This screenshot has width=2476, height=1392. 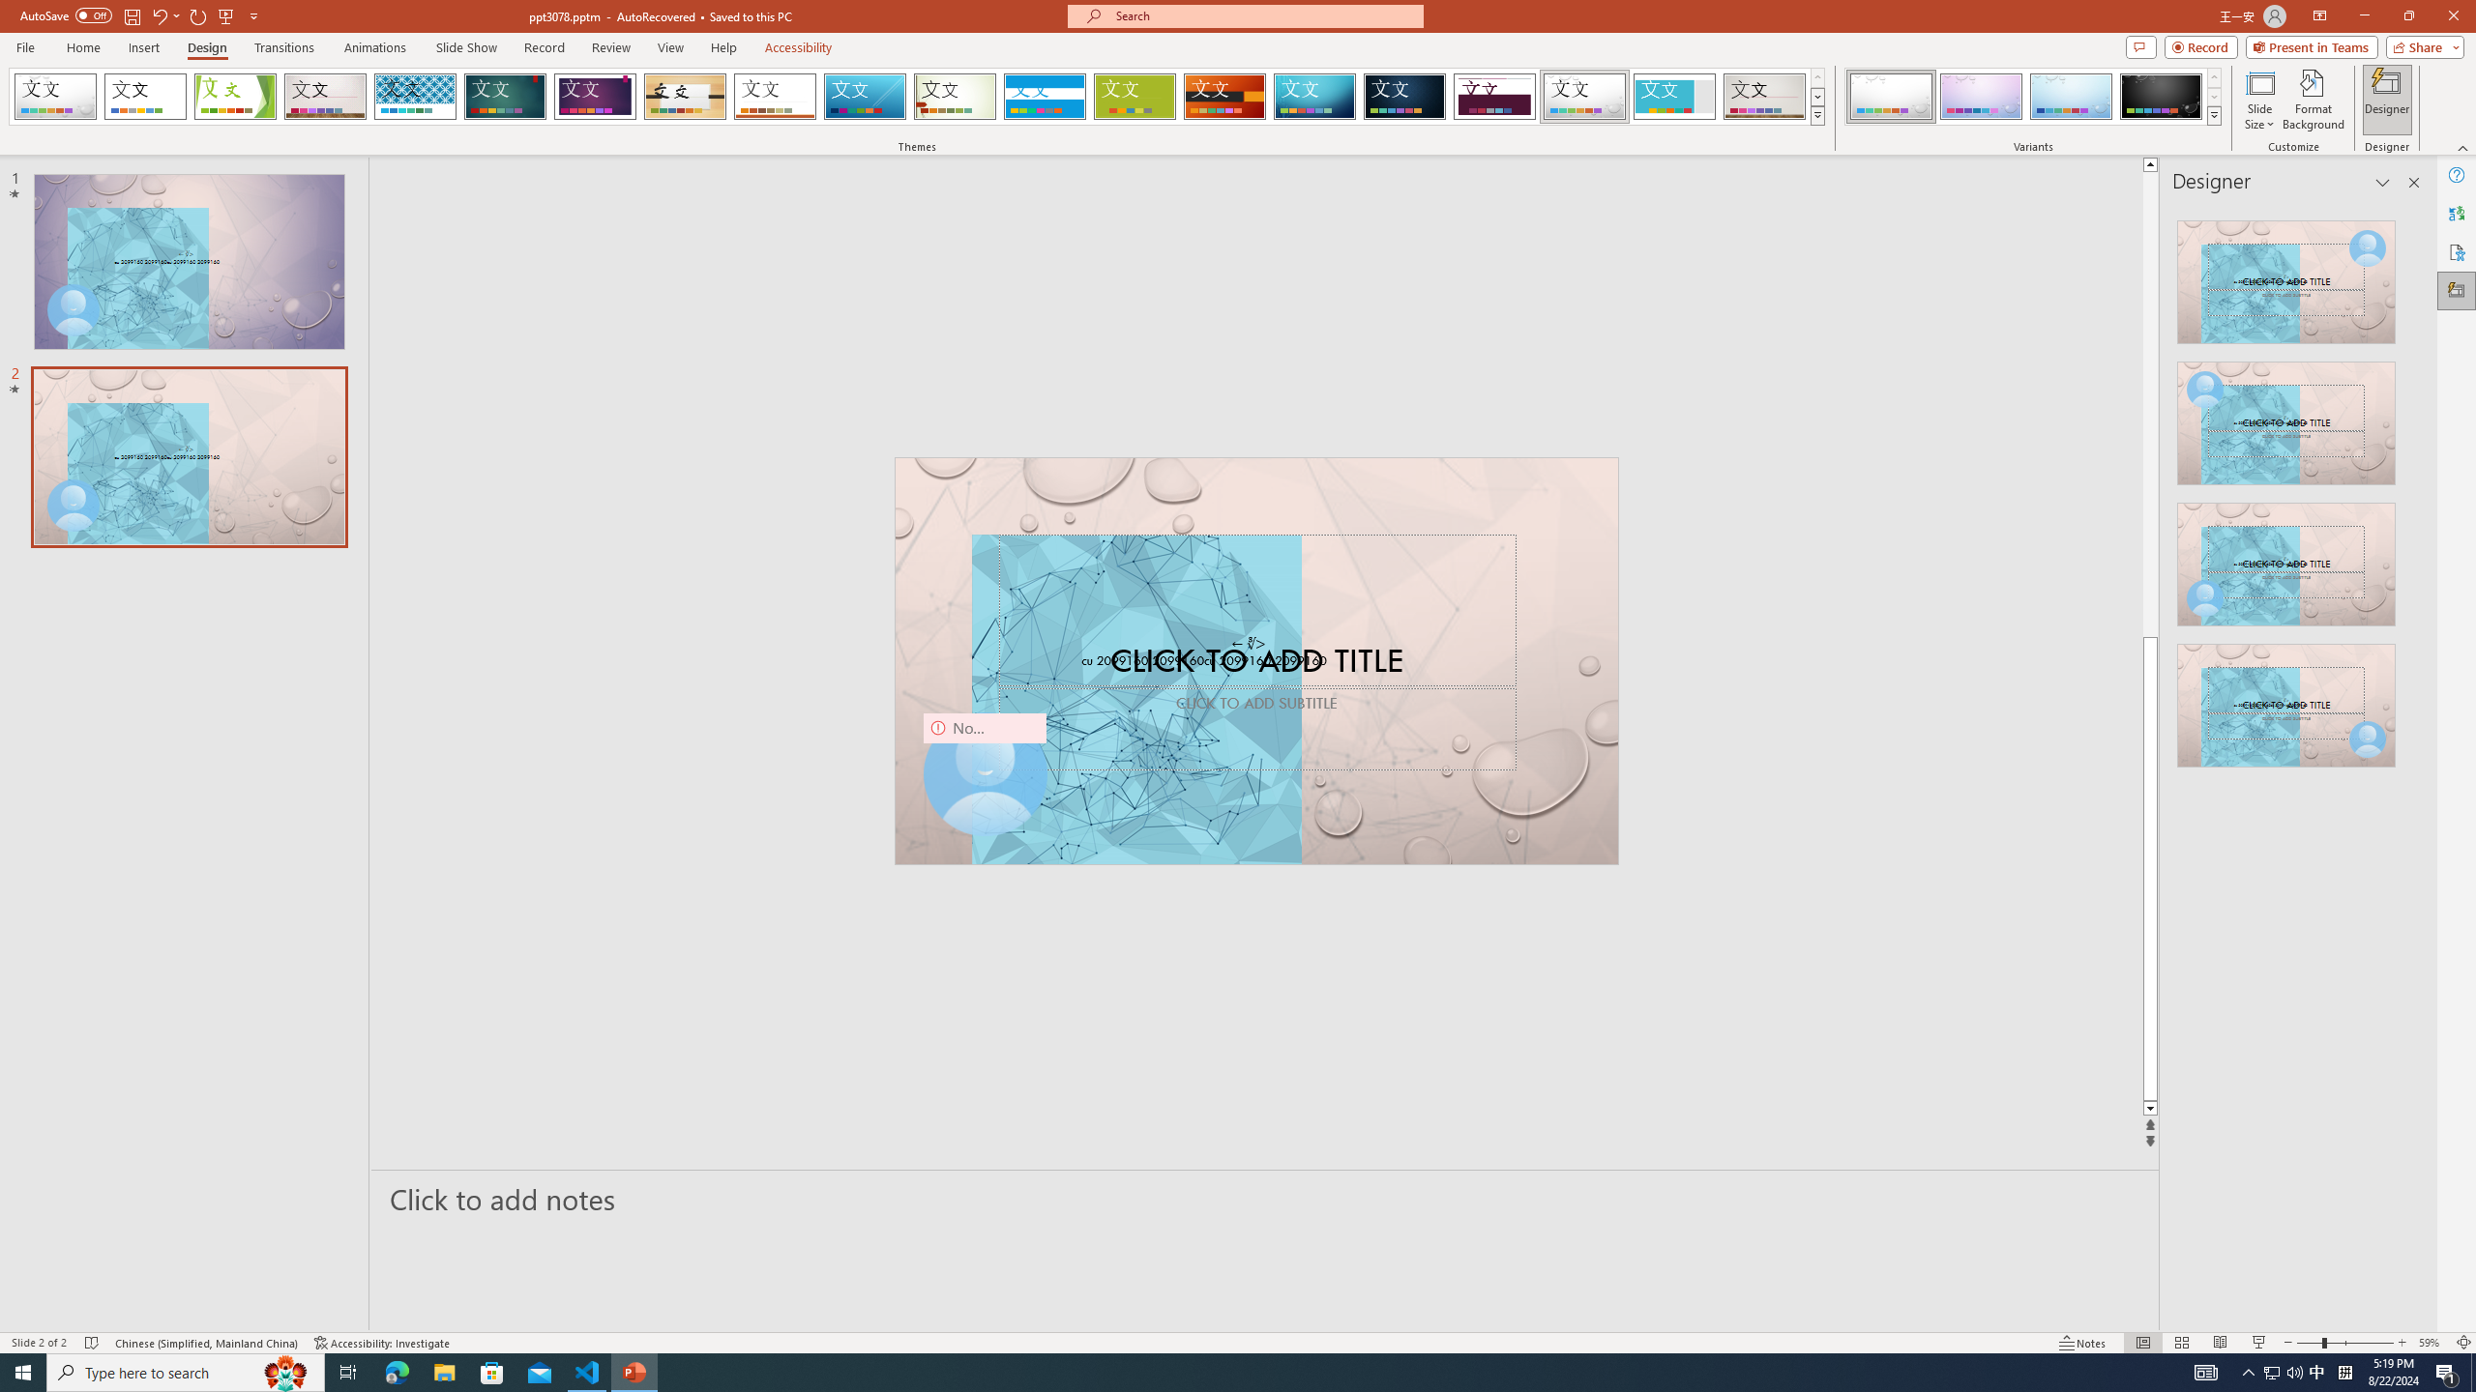 What do you see at coordinates (1249, 644) in the screenshot?
I see `TextBox 7` at bounding box center [1249, 644].